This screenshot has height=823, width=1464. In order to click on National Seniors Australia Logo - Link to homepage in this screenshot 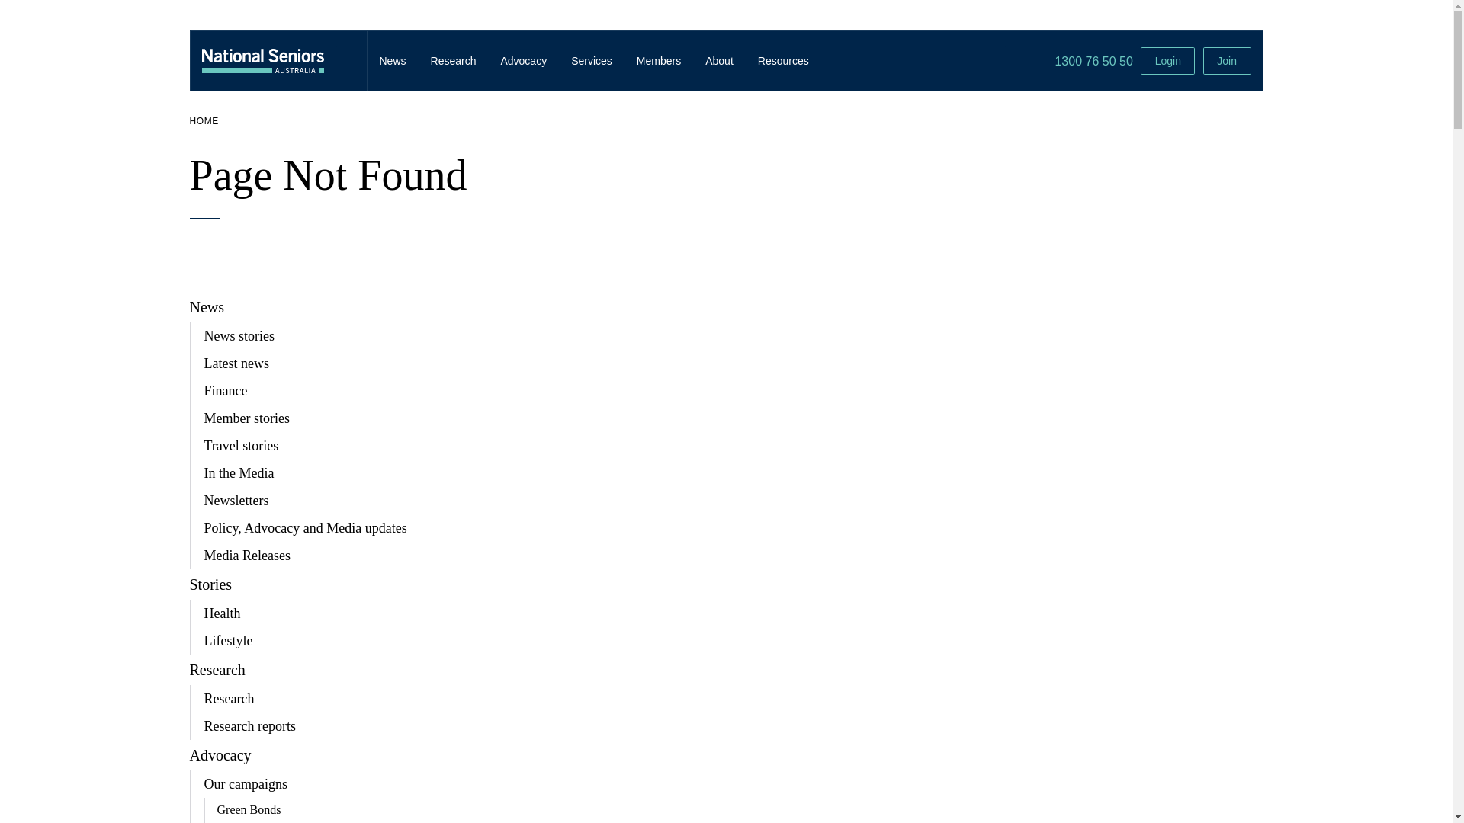, I will do `click(278, 61)`.